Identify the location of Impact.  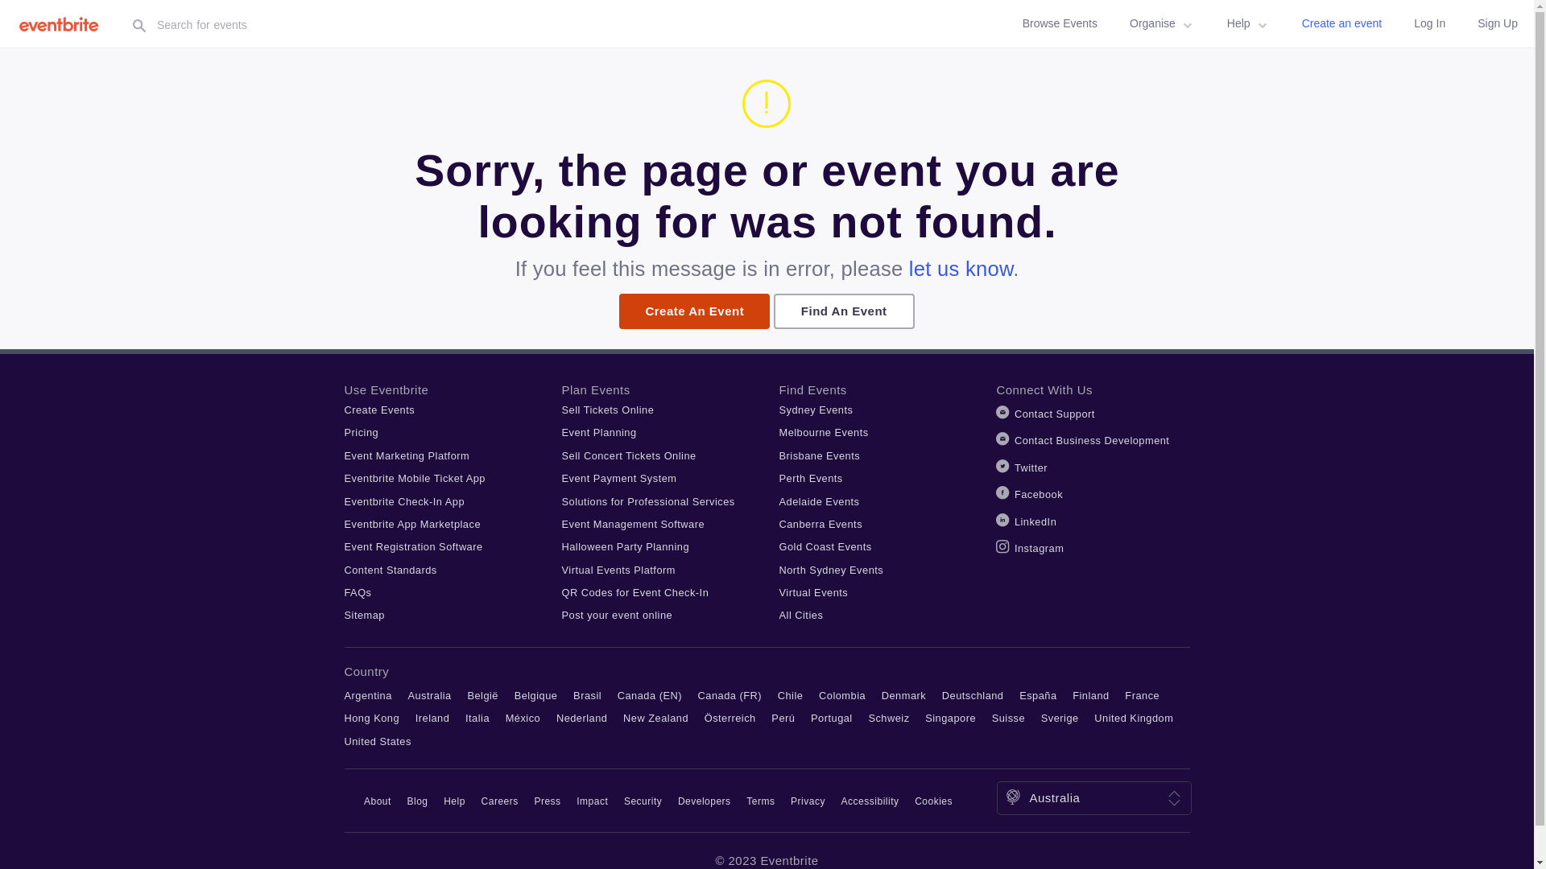
(593, 801).